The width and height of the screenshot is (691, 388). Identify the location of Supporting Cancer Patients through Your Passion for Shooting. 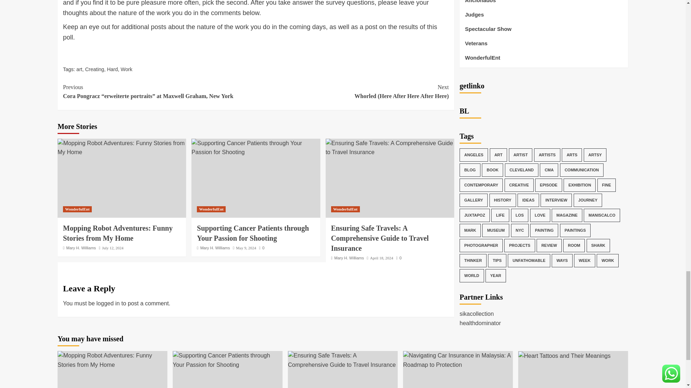
(253, 233).